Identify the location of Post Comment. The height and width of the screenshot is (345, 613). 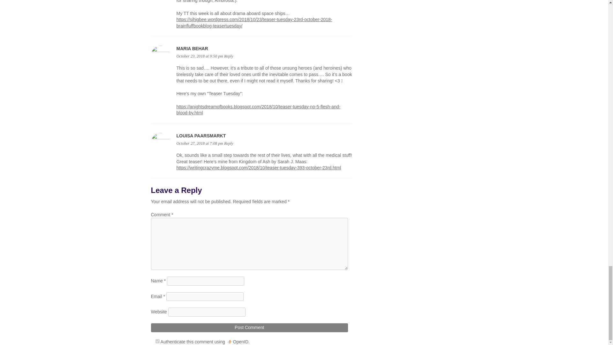
(249, 328).